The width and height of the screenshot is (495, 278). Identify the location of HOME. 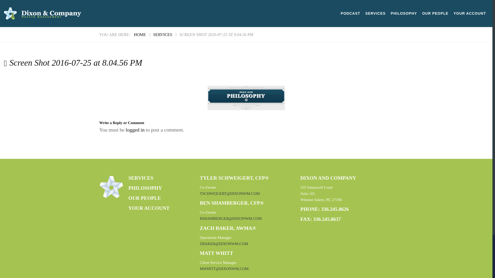
(140, 34).